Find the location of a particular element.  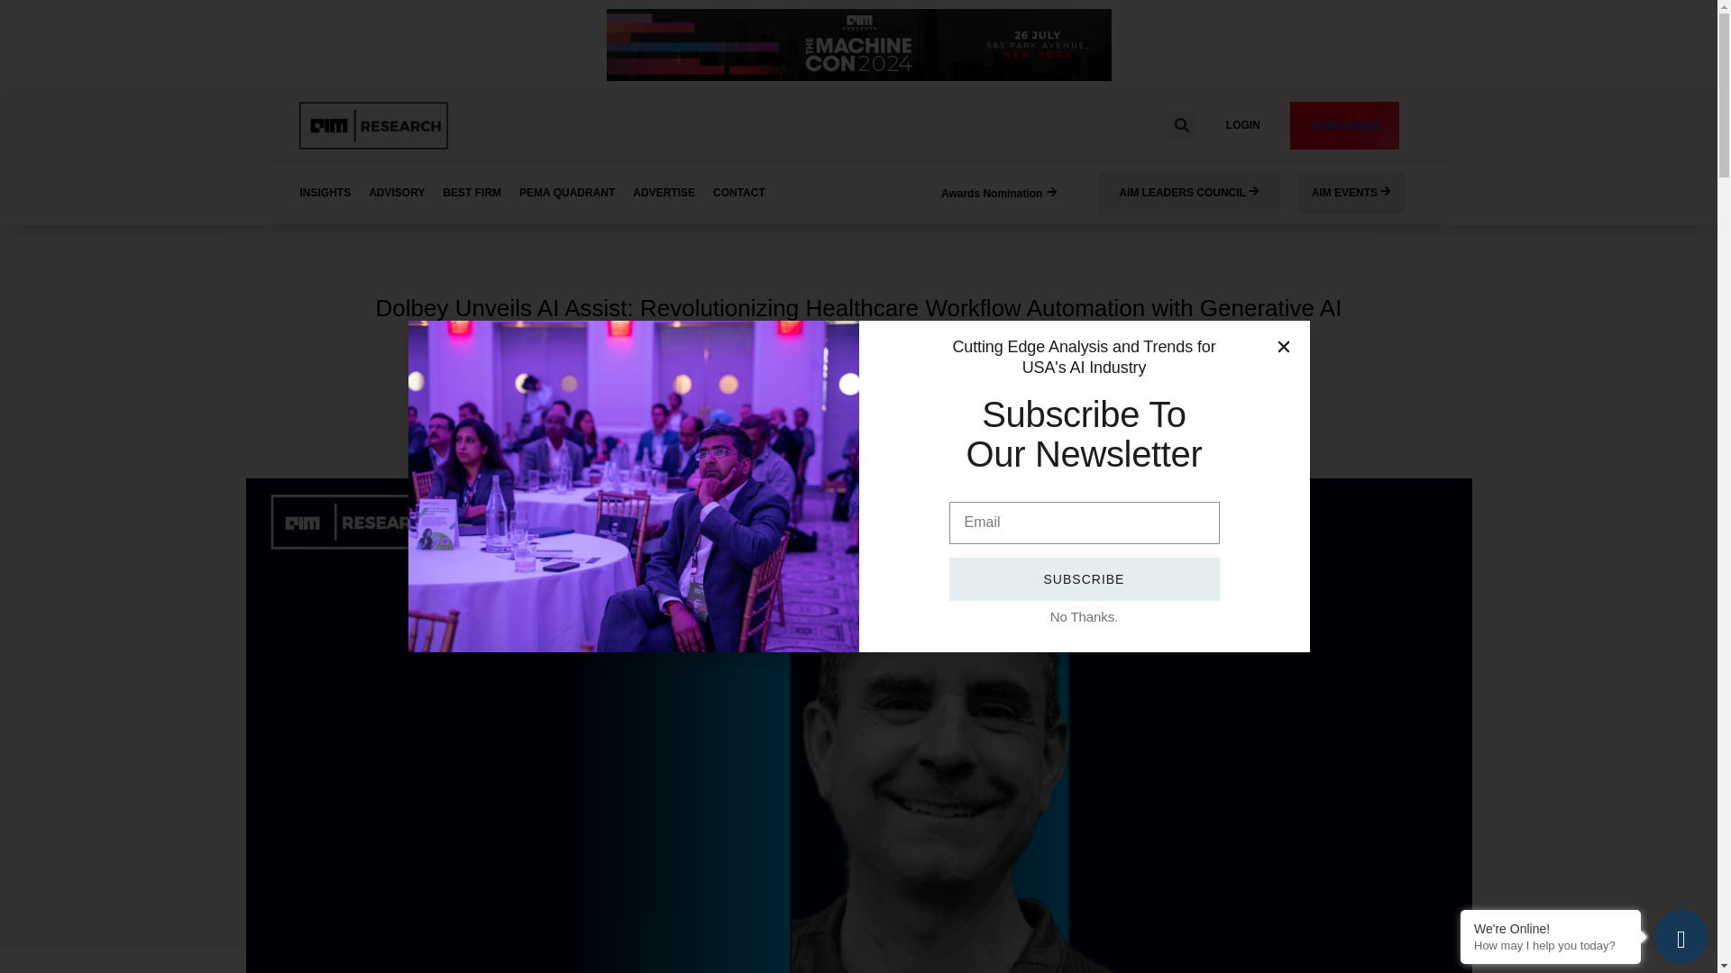

BEST FIRM is located at coordinates (472, 193).